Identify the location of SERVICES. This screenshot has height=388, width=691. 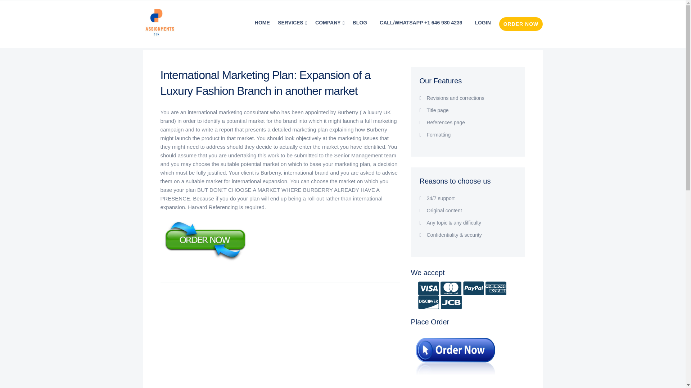
(292, 23).